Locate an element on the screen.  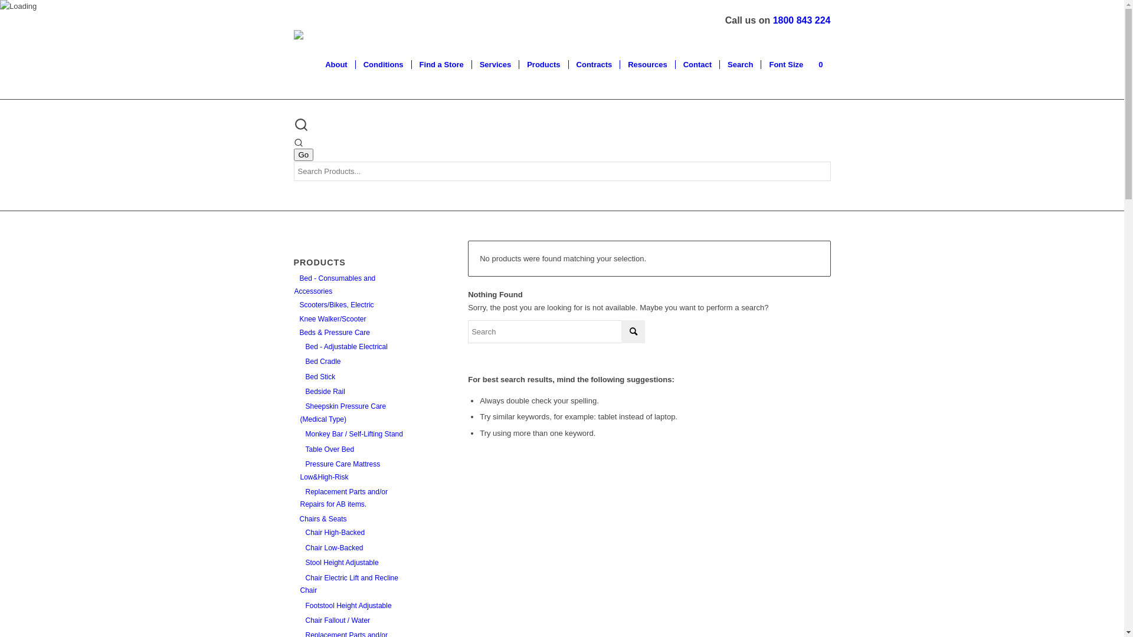
Chair Low-Backed is located at coordinates (332, 548).